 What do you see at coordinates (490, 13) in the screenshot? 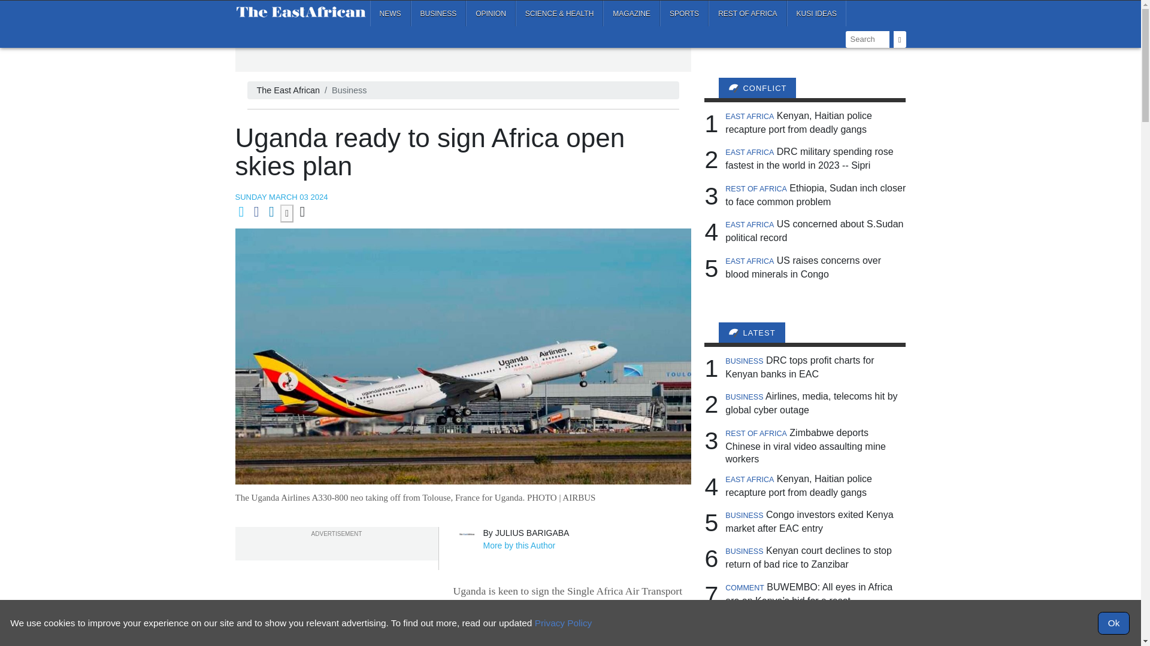
I see `OPINION` at bounding box center [490, 13].